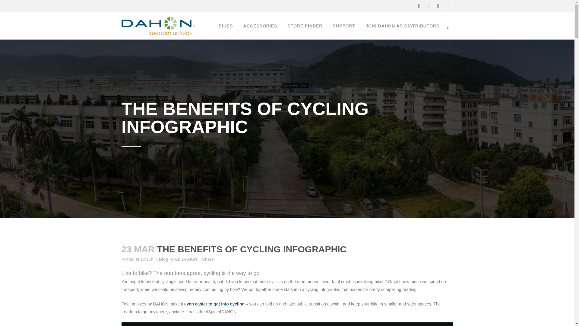 This screenshot has height=326, width=579. Describe the element at coordinates (260, 26) in the screenshot. I see `ACCESSORIES` at that location.